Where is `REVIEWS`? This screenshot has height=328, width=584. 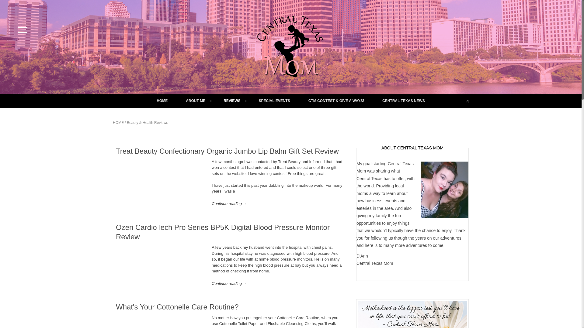
REVIEWS is located at coordinates (232, 101).